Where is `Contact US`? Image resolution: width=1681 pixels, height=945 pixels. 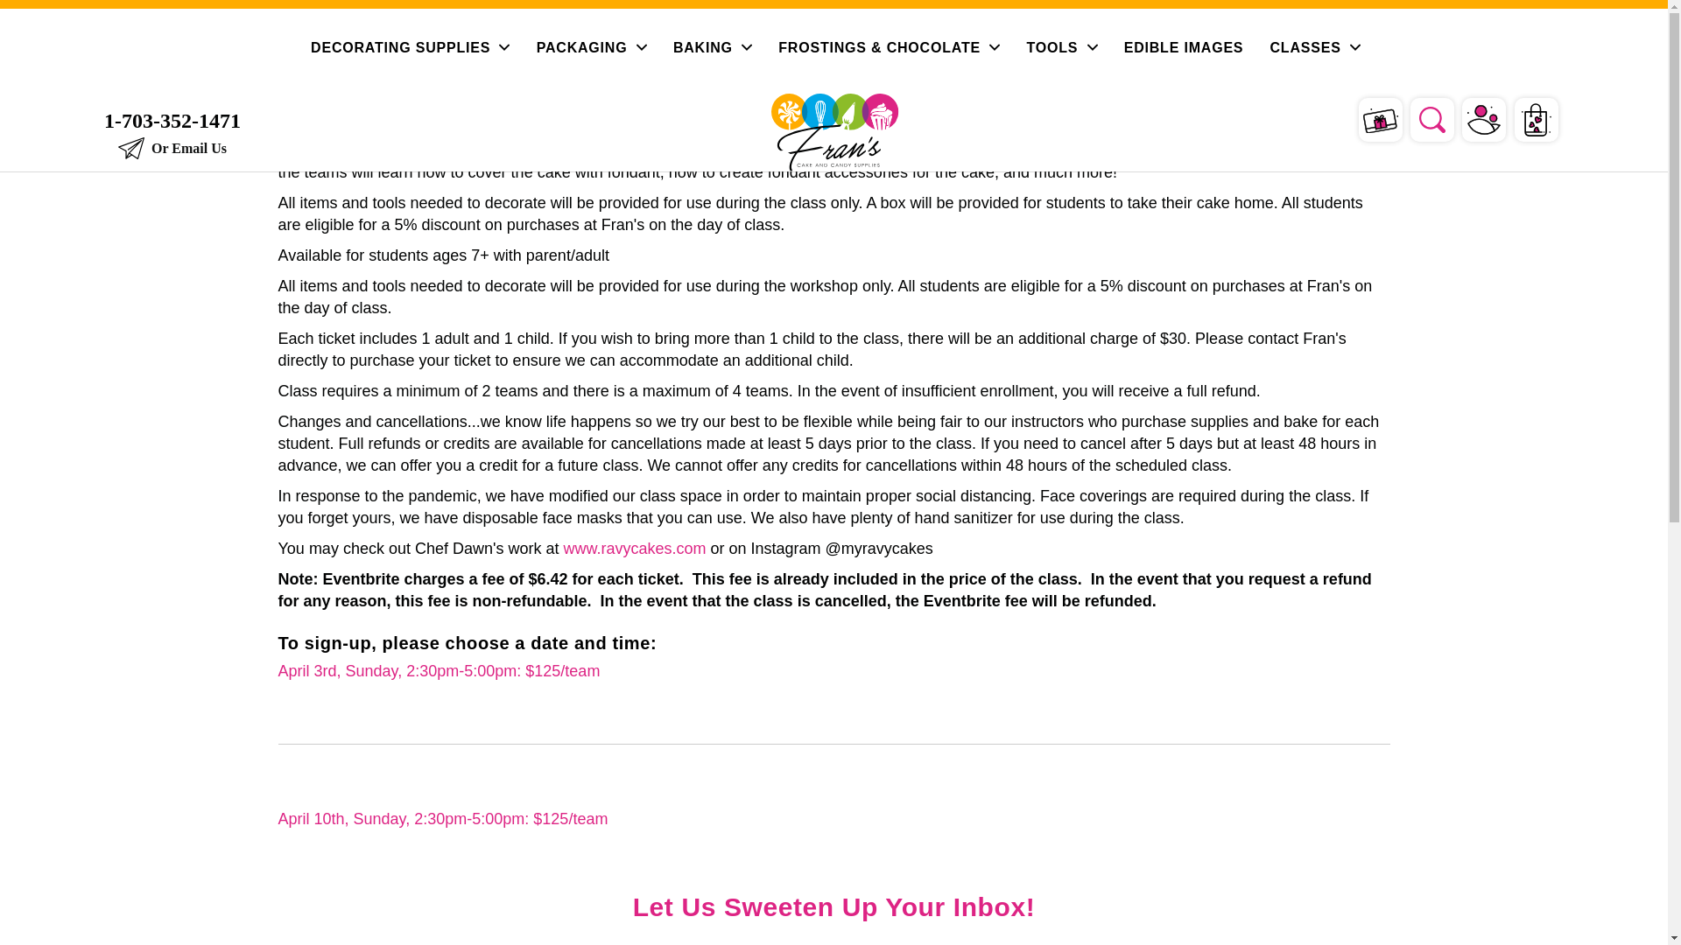
Contact US is located at coordinates (172, 121).